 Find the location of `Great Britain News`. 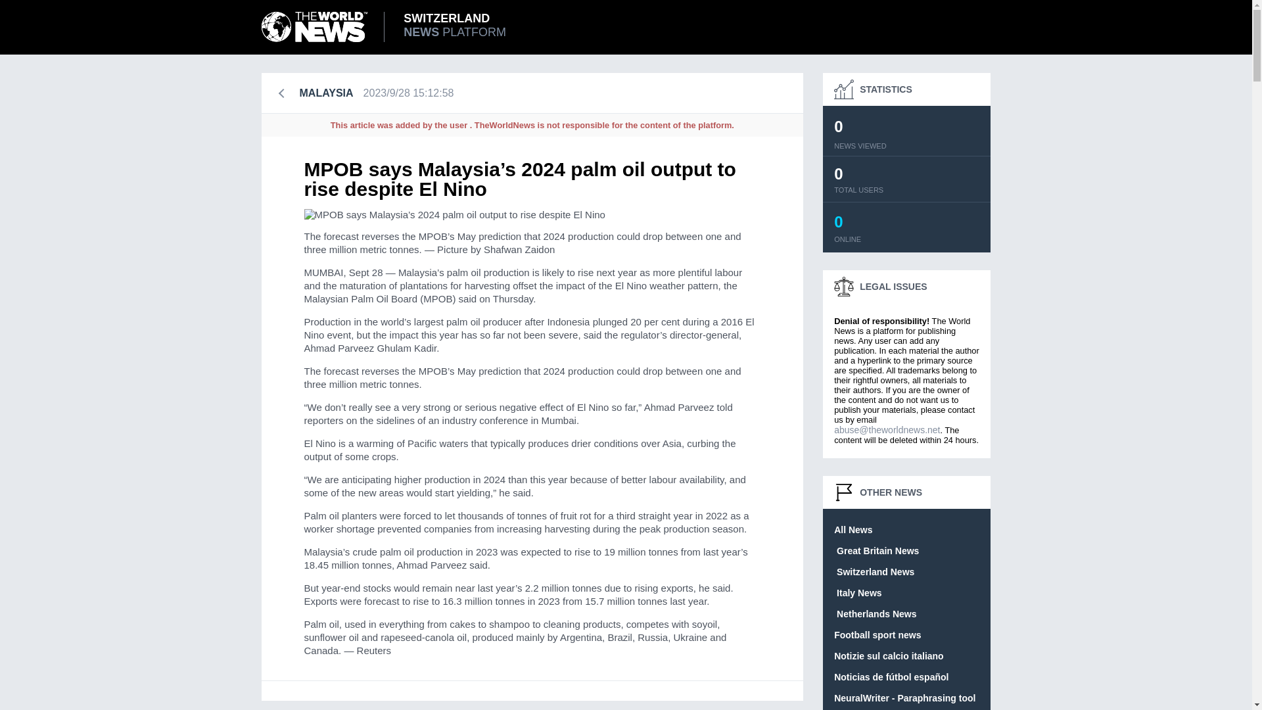

Great Britain News is located at coordinates (876, 551).